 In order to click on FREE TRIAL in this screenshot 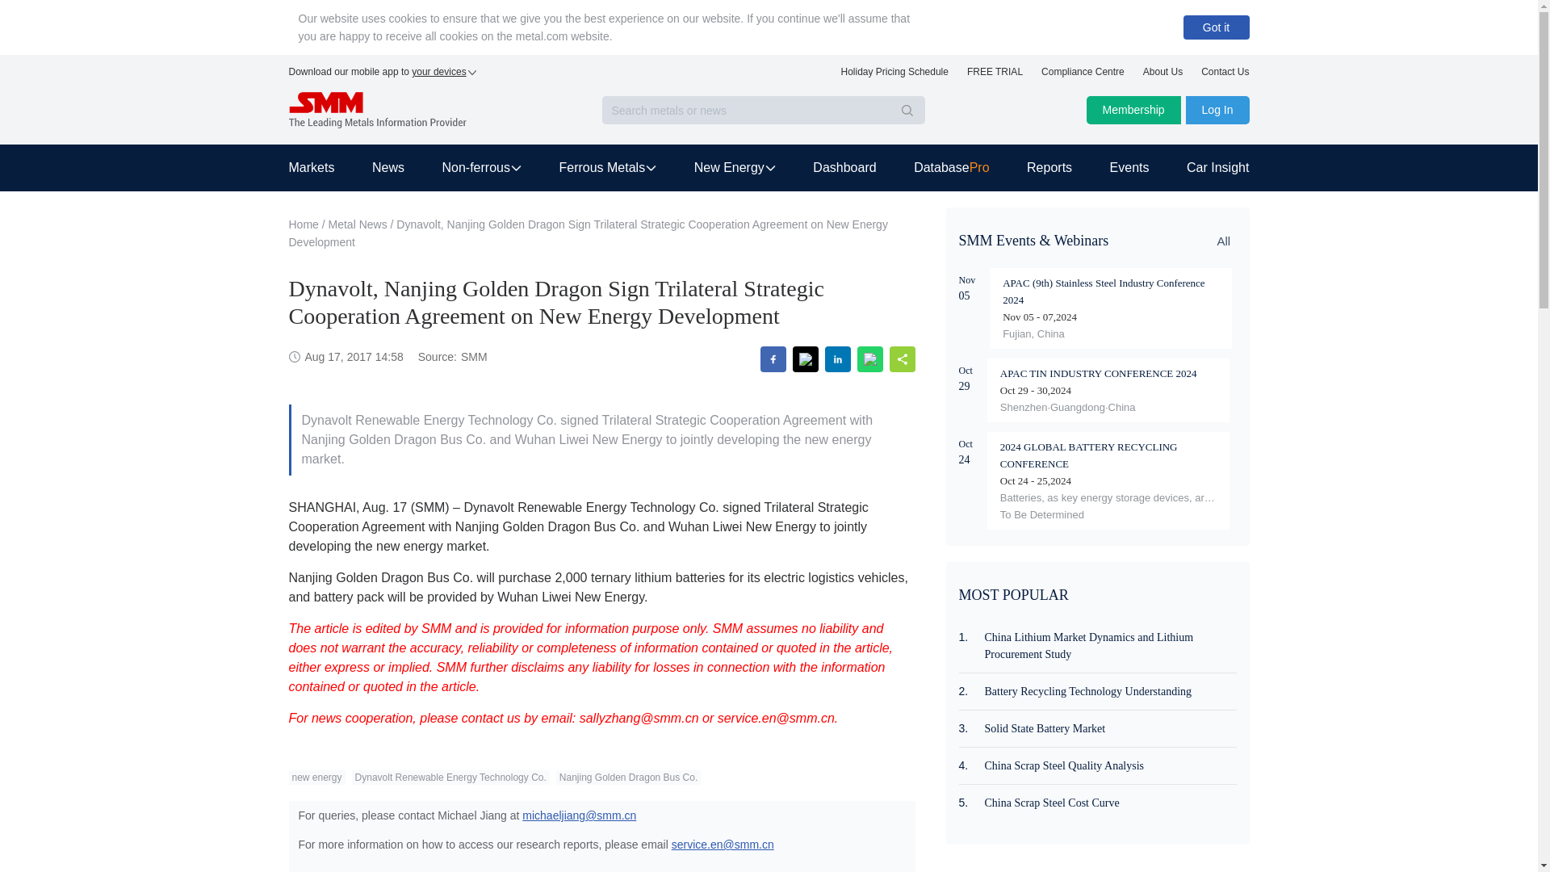, I will do `click(995, 76)`.